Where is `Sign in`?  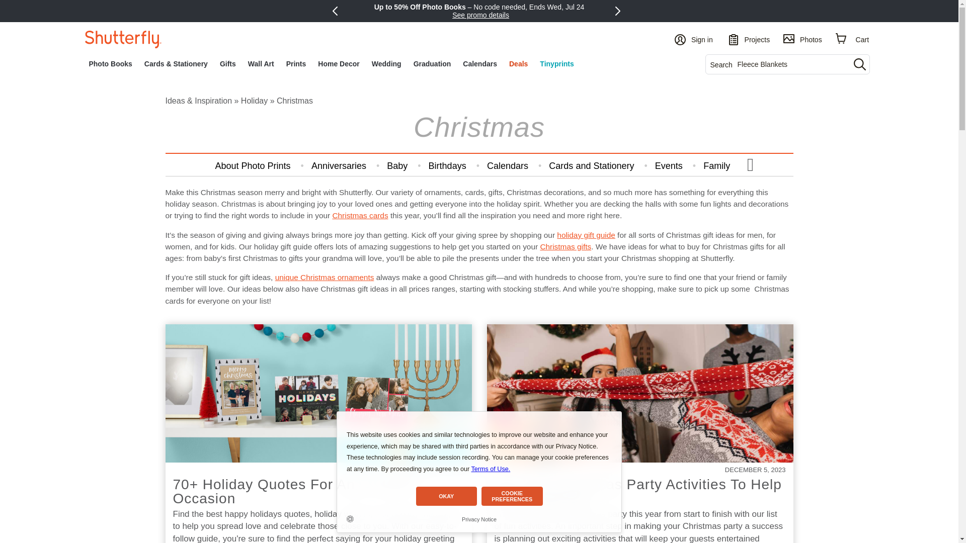 Sign in is located at coordinates (694, 38).